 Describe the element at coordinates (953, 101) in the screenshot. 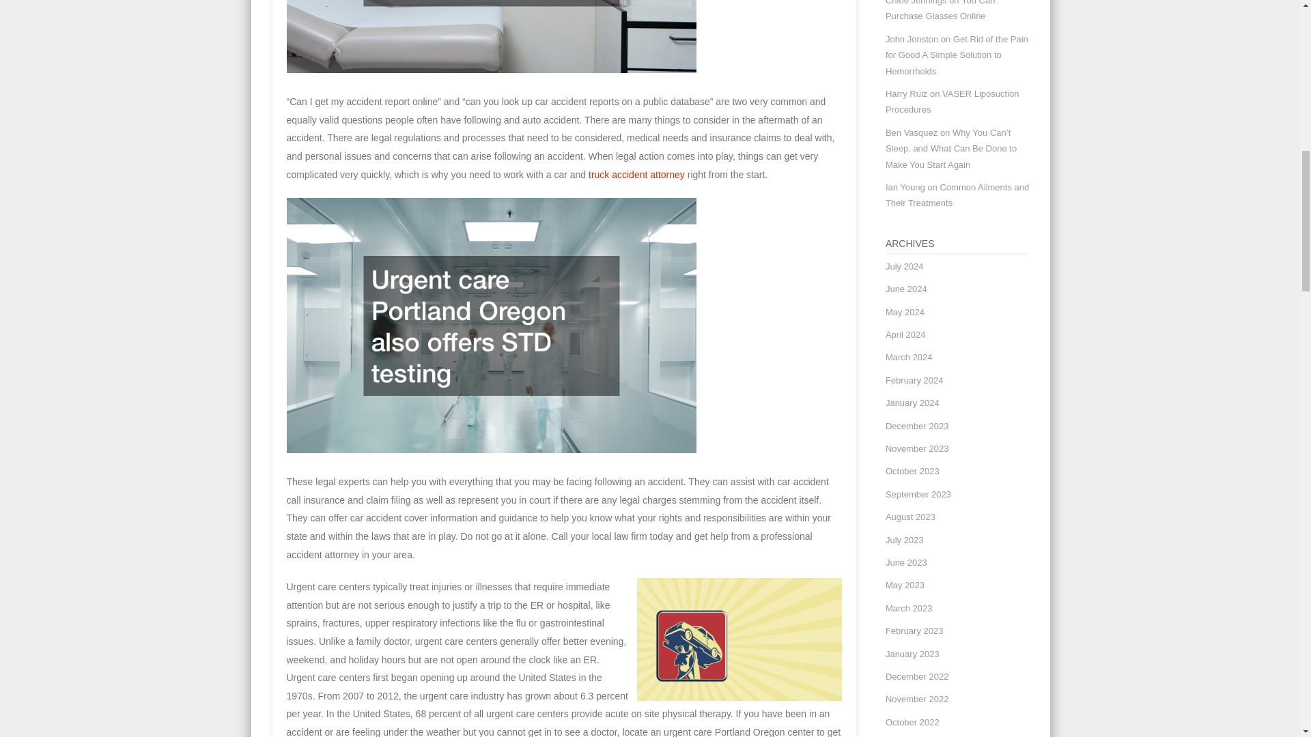

I see `VASER Liposuction Procedures` at that location.